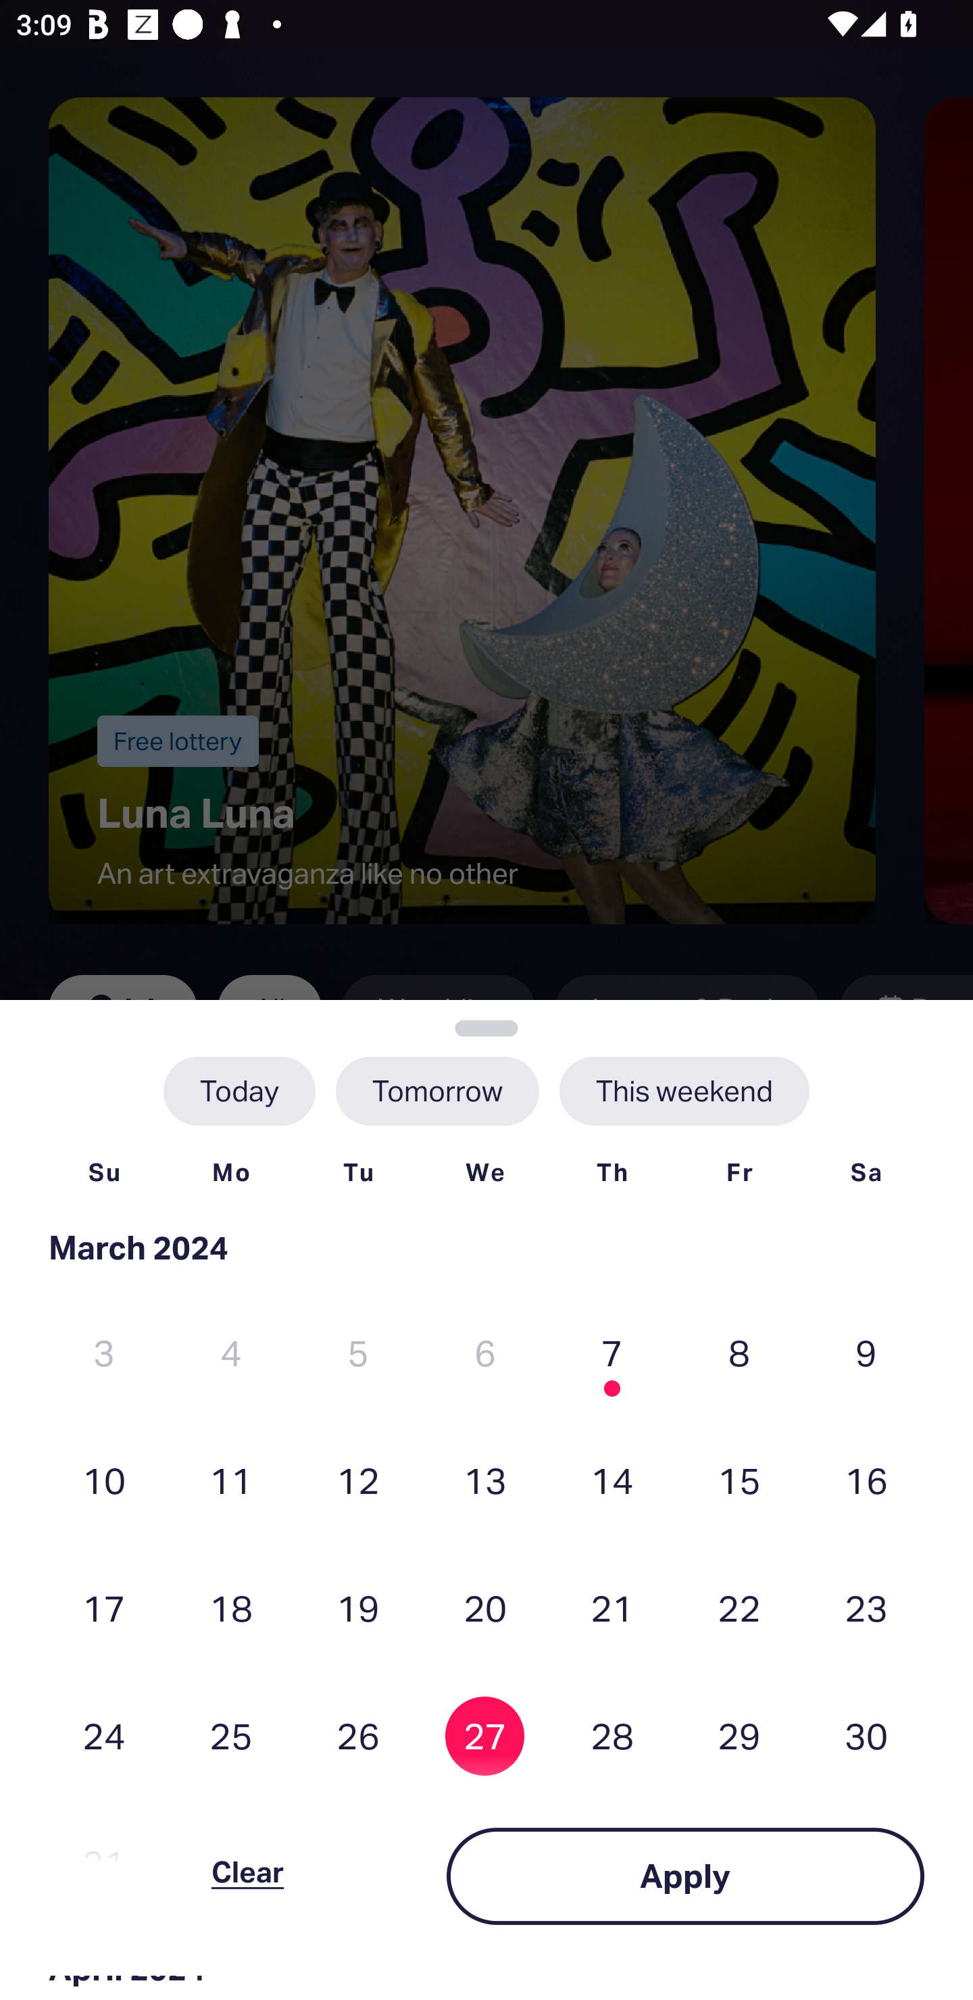  Describe the element at coordinates (612, 1480) in the screenshot. I see `14` at that location.